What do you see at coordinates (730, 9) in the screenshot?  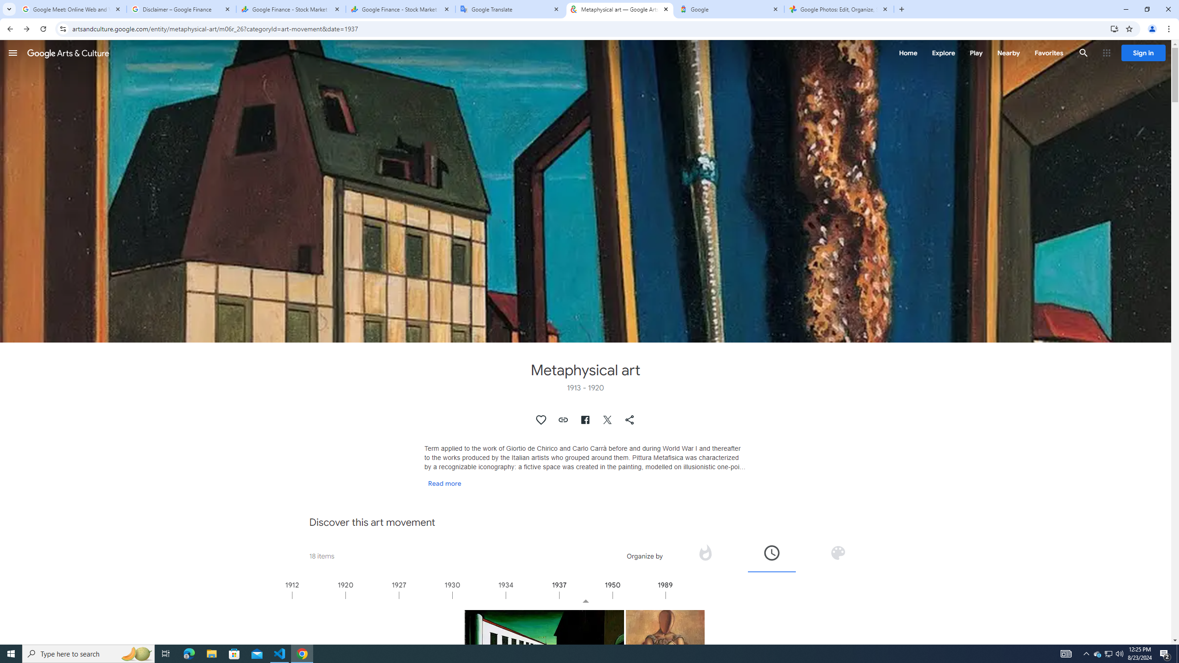 I see `Google` at bounding box center [730, 9].